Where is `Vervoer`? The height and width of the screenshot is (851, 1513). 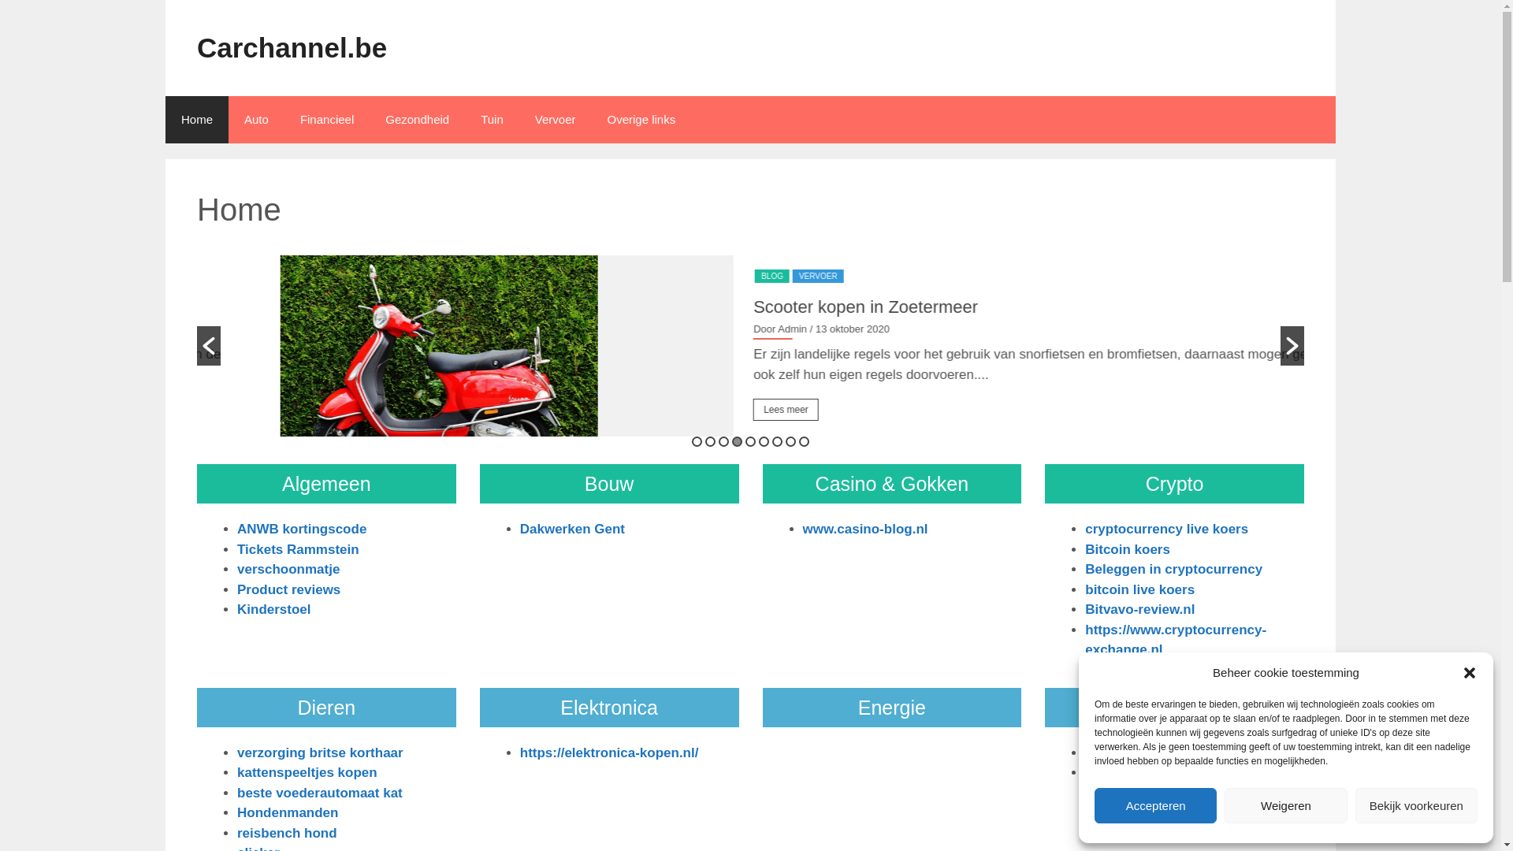
Vervoer is located at coordinates (556, 120).